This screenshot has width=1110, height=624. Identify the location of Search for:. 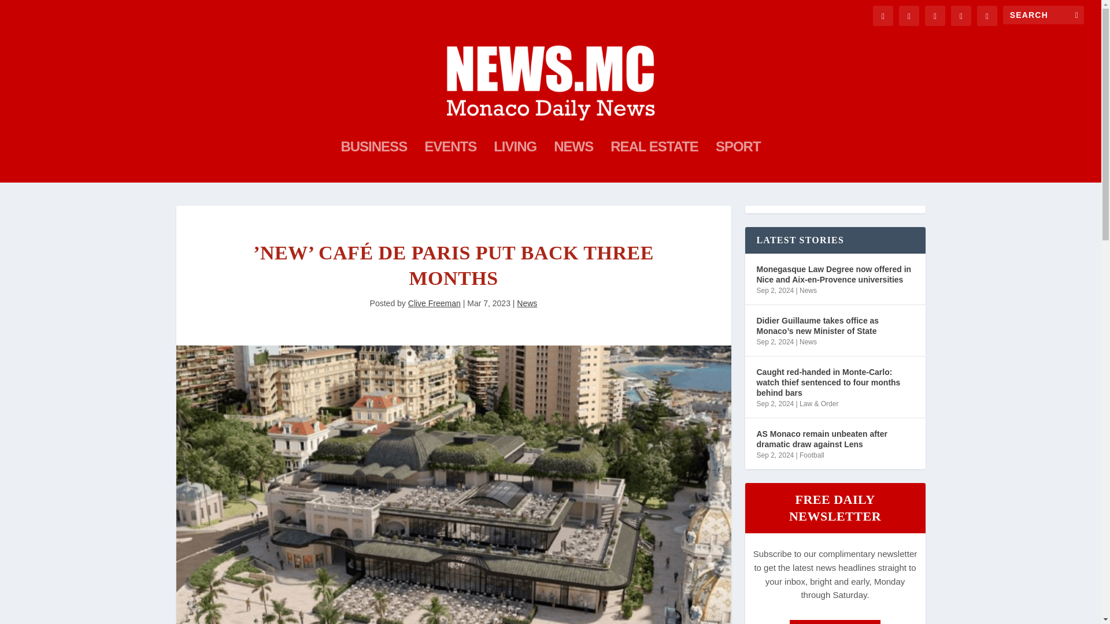
(1044, 15).